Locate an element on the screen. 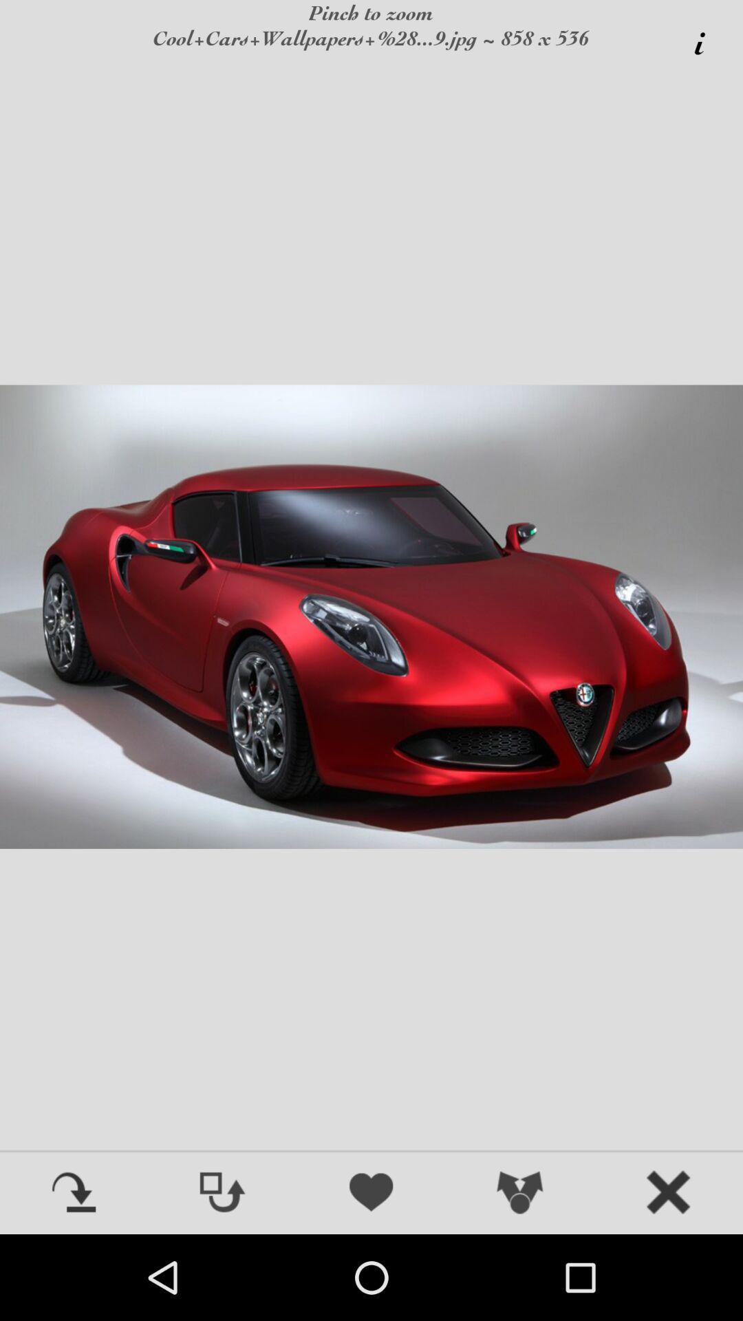 The image size is (743, 1321). to share is located at coordinates (520, 1194).